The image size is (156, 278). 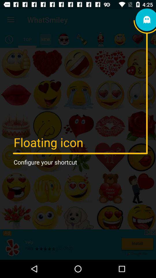 I want to click on tap the item below the whatsmiley, so click(x=64, y=39).